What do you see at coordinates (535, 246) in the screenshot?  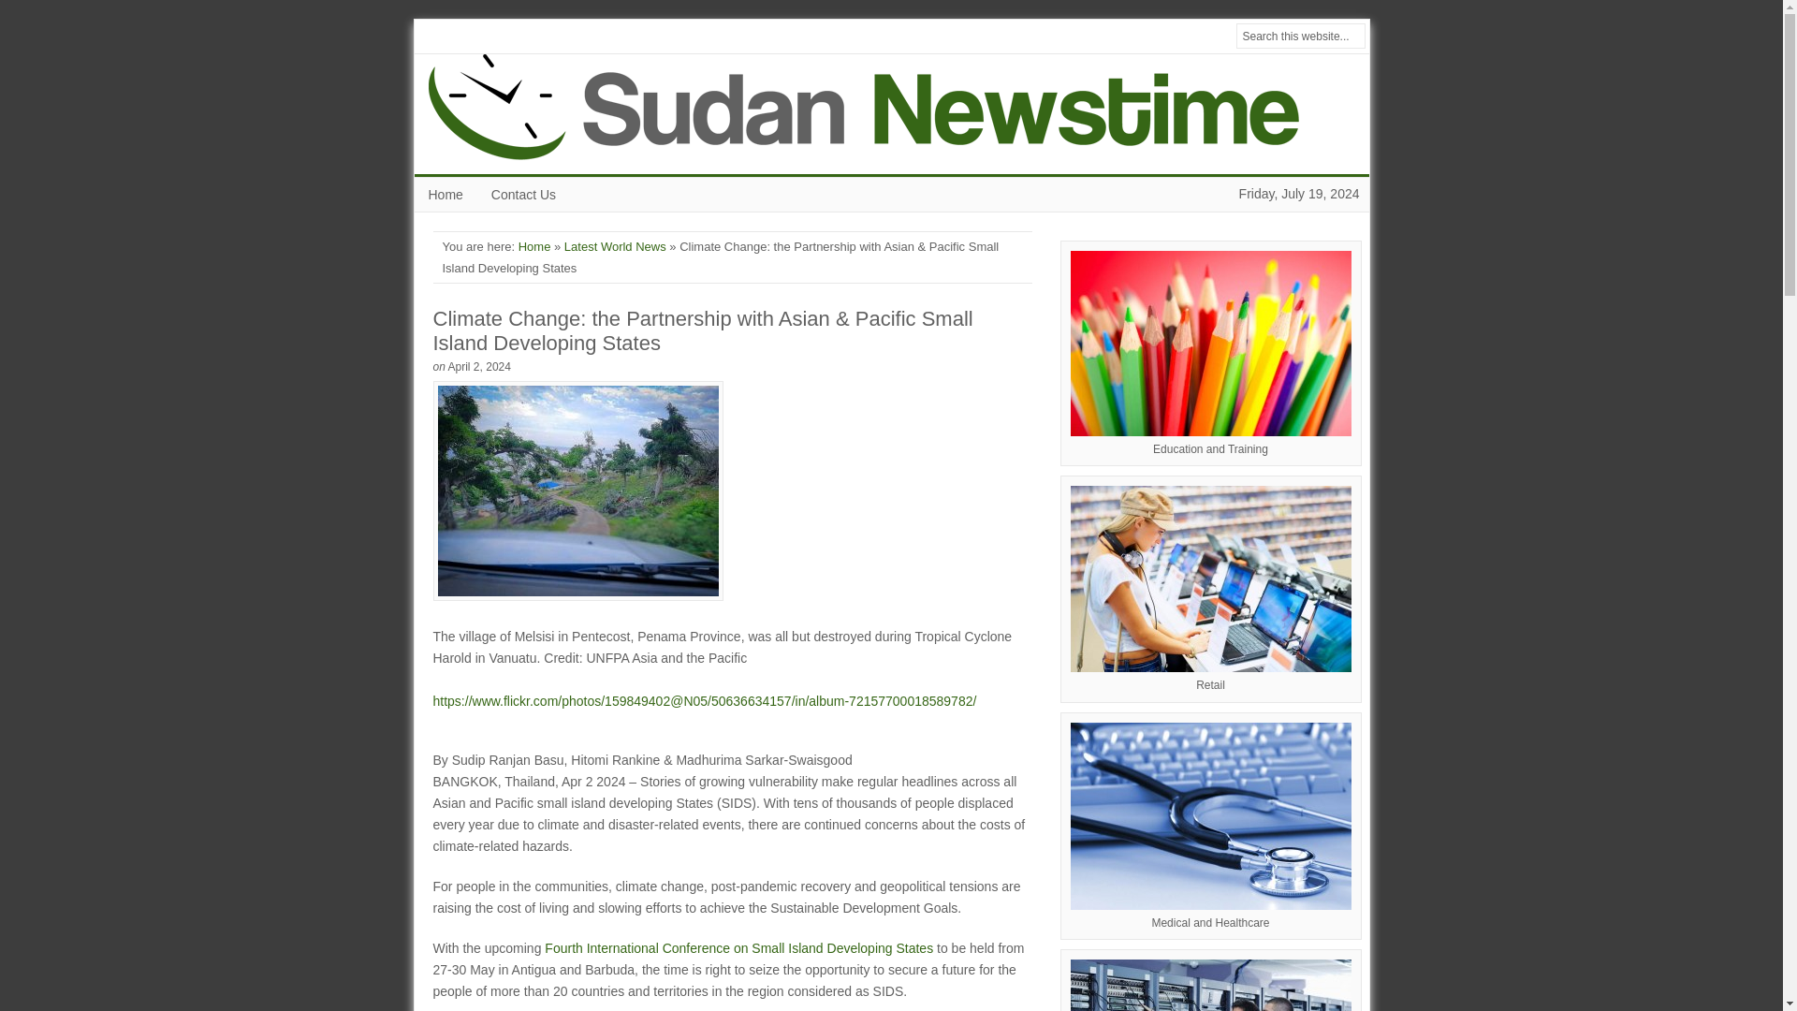 I see `Home` at bounding box center [535, 246].